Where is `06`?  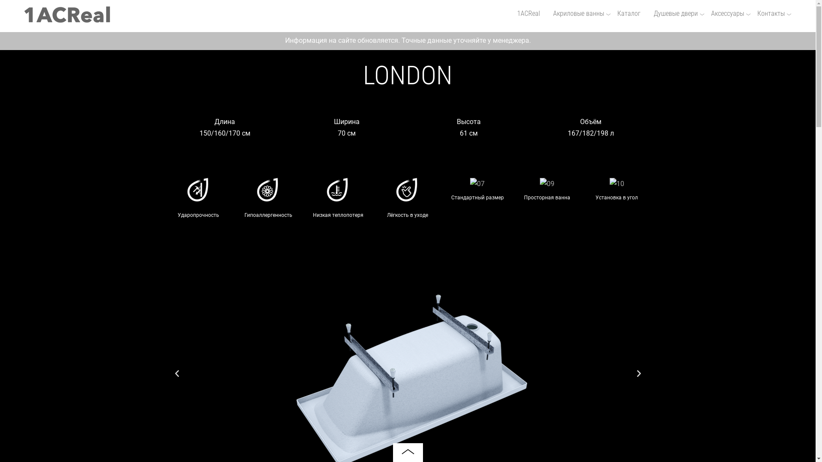
06 is located at coordinates (408, 192).